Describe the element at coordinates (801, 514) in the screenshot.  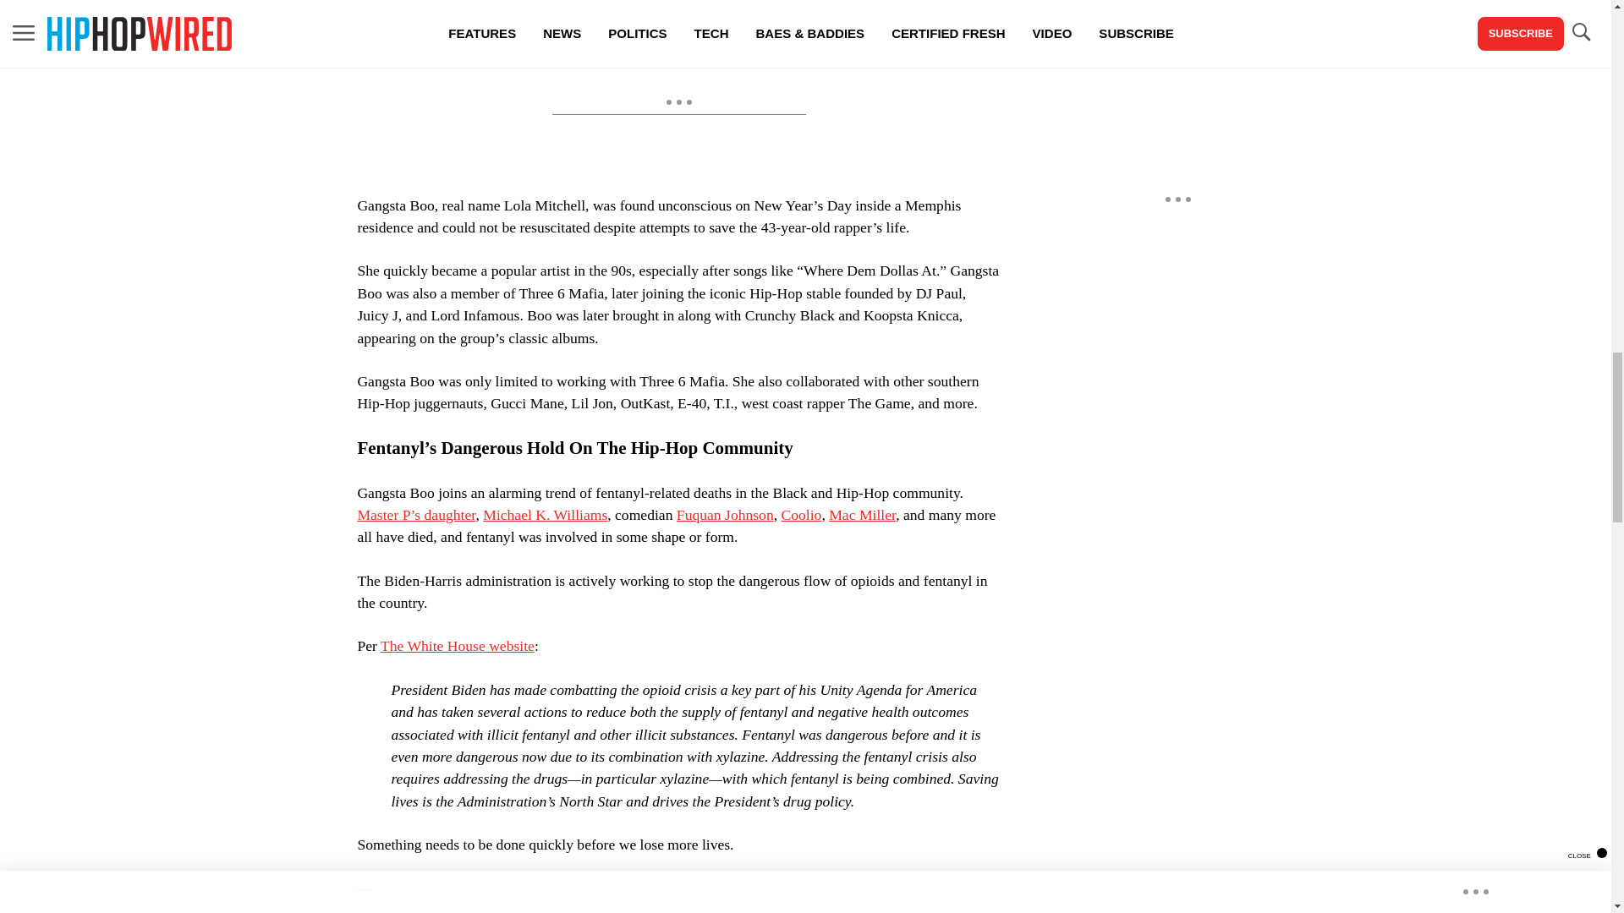
I see `Coolio` at that location.